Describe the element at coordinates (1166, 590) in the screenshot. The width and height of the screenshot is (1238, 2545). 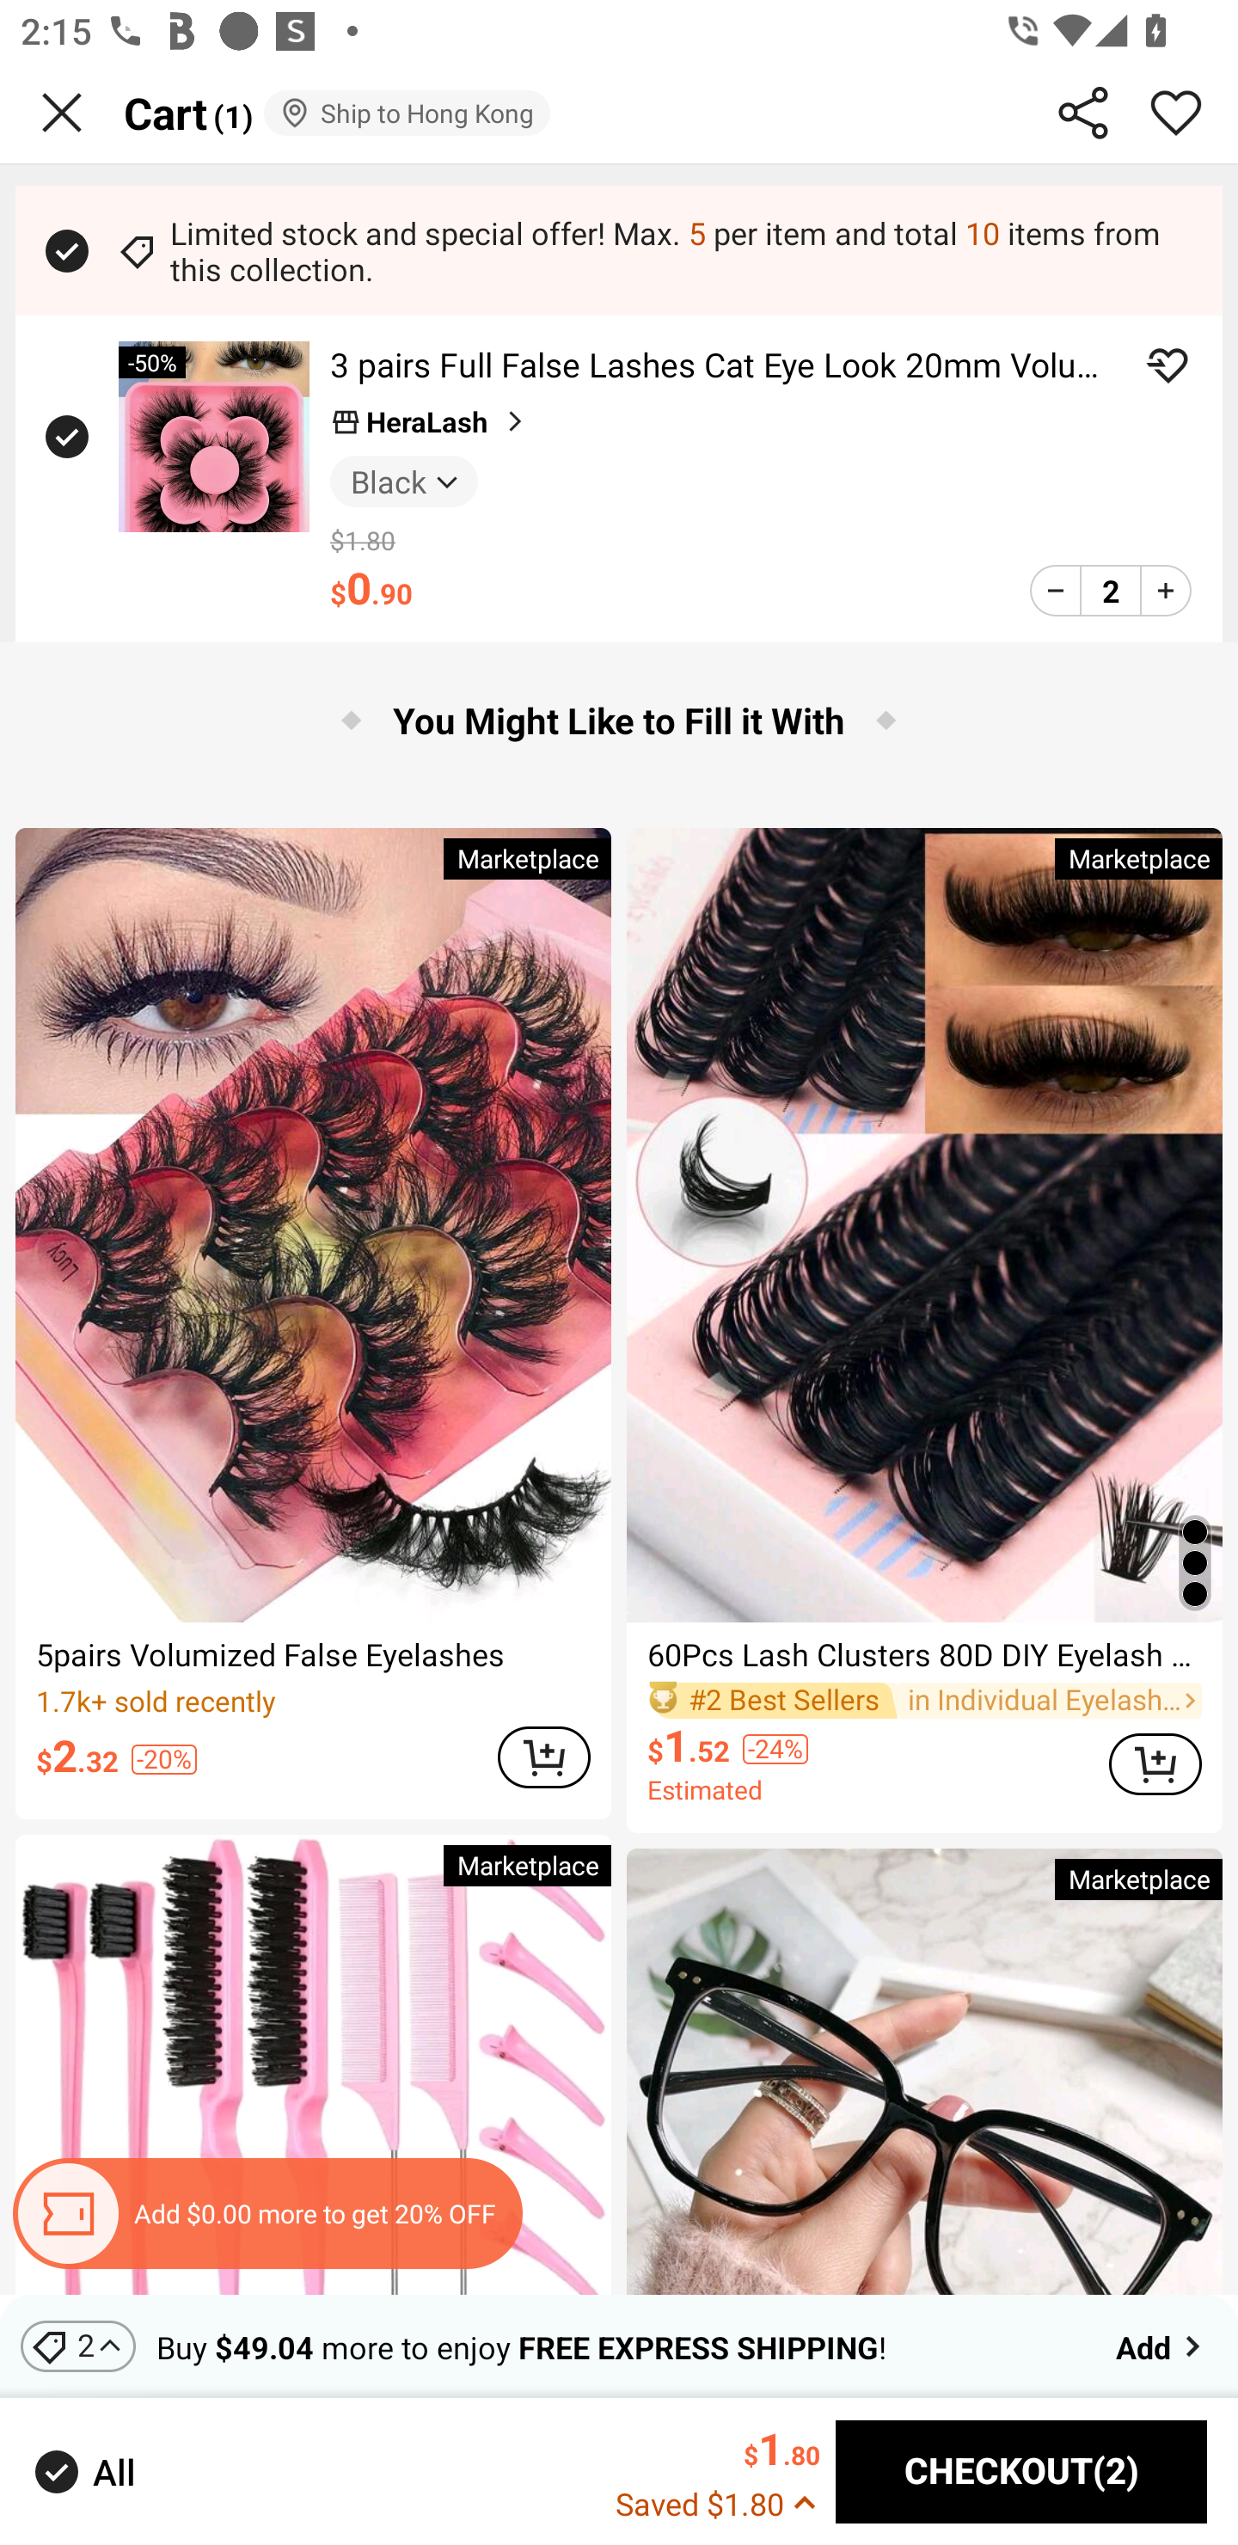
I see `product quantity add 1` at that location.